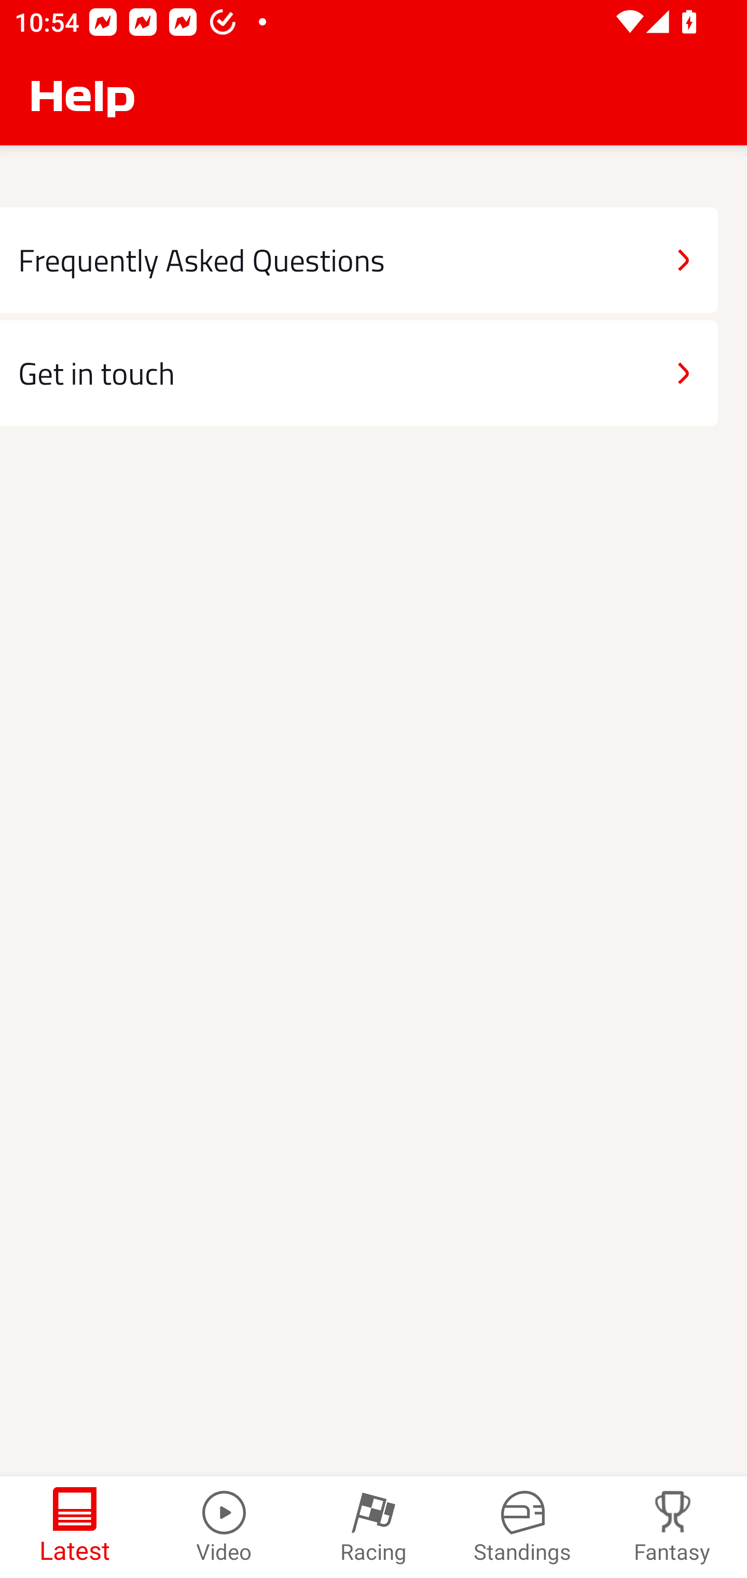 This screenshot has height=1578, width=747. What do you see at coordinates (224, 1527) in the screenshot?
I see `Video` at bounding box center [224, 1527].